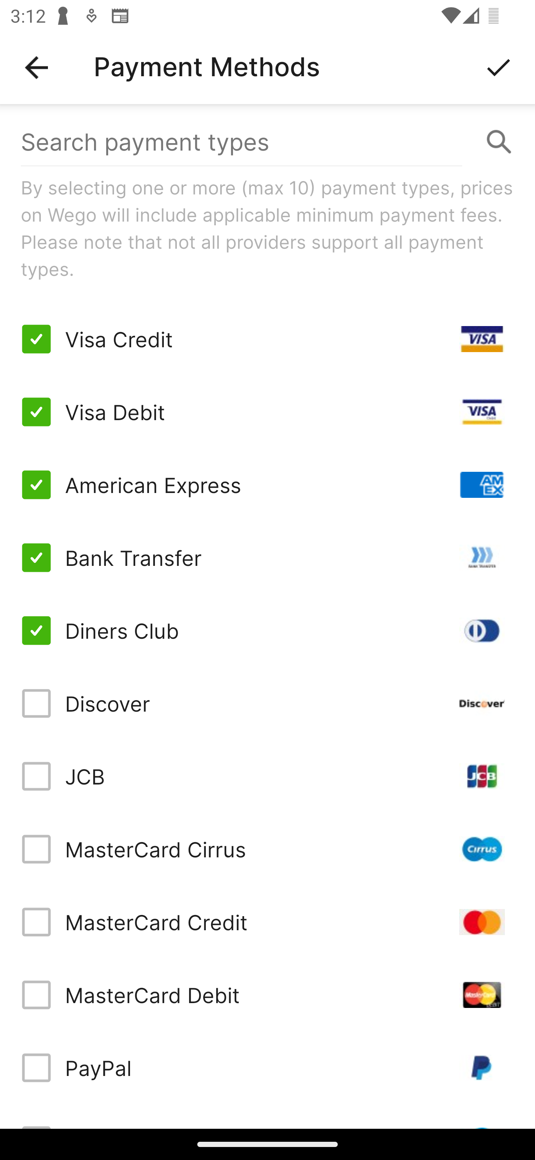 This screenshot has width=535, height=1160. I want to click on MasterCard Cirrus, so click(267, 849).